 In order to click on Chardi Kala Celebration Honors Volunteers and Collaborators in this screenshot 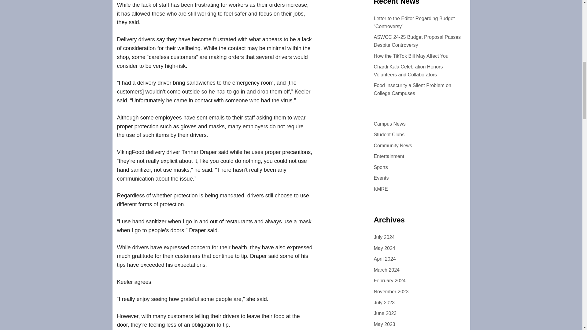, I will do `click(408, 70)`.